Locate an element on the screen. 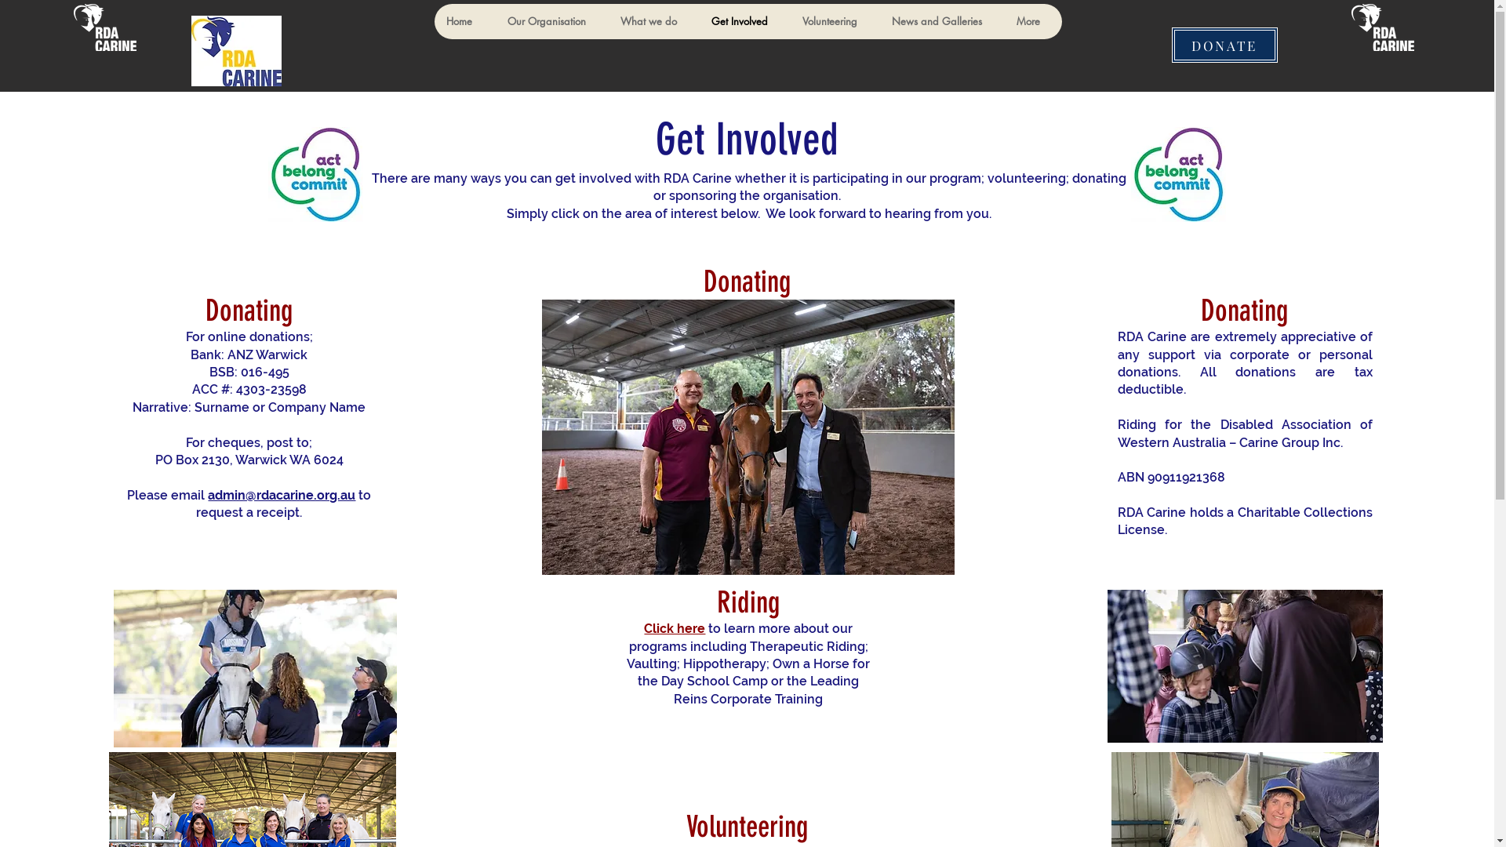 The image size is (1506, 847). What we do is located at coordinates (653, 22).